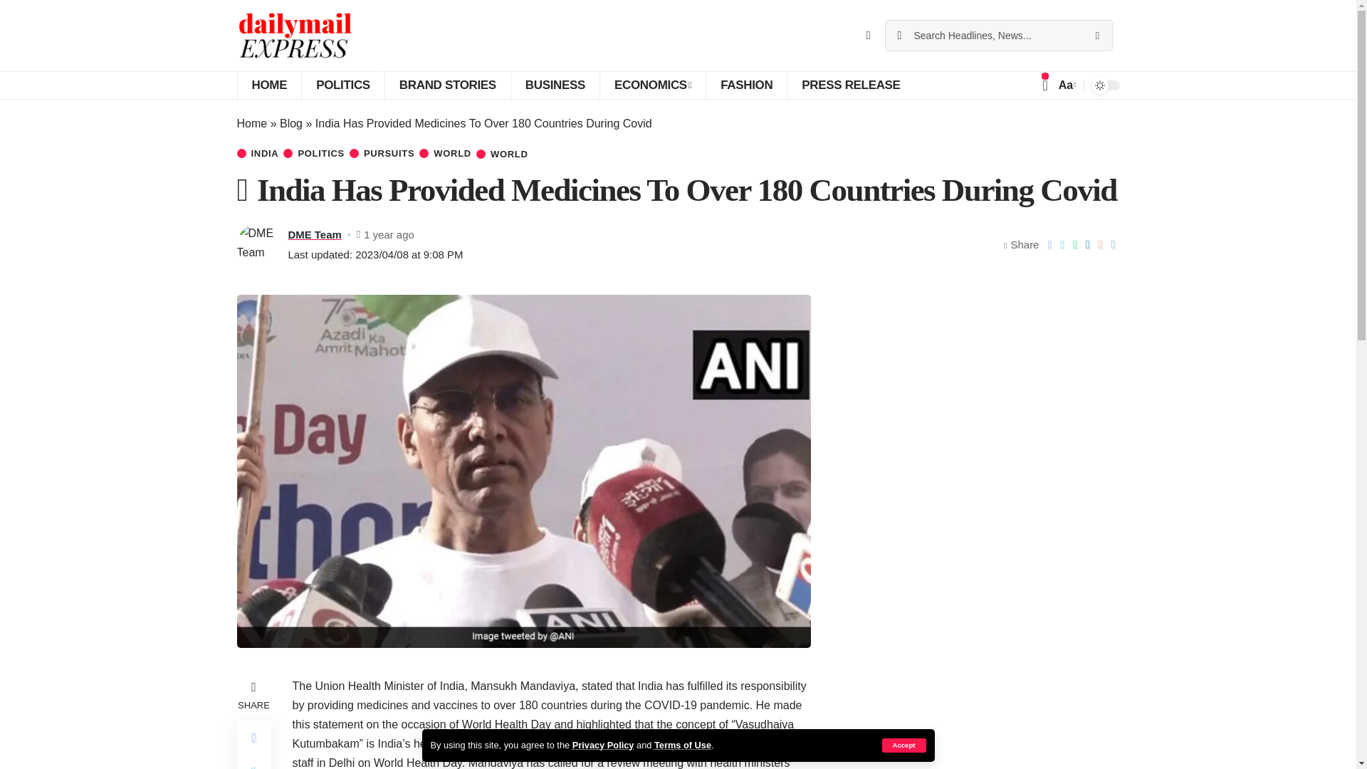 The image size is (1367, 769). Describe the element at coordinates (652, 85) in the screenshot. I see `ECONOMICS` at that location.